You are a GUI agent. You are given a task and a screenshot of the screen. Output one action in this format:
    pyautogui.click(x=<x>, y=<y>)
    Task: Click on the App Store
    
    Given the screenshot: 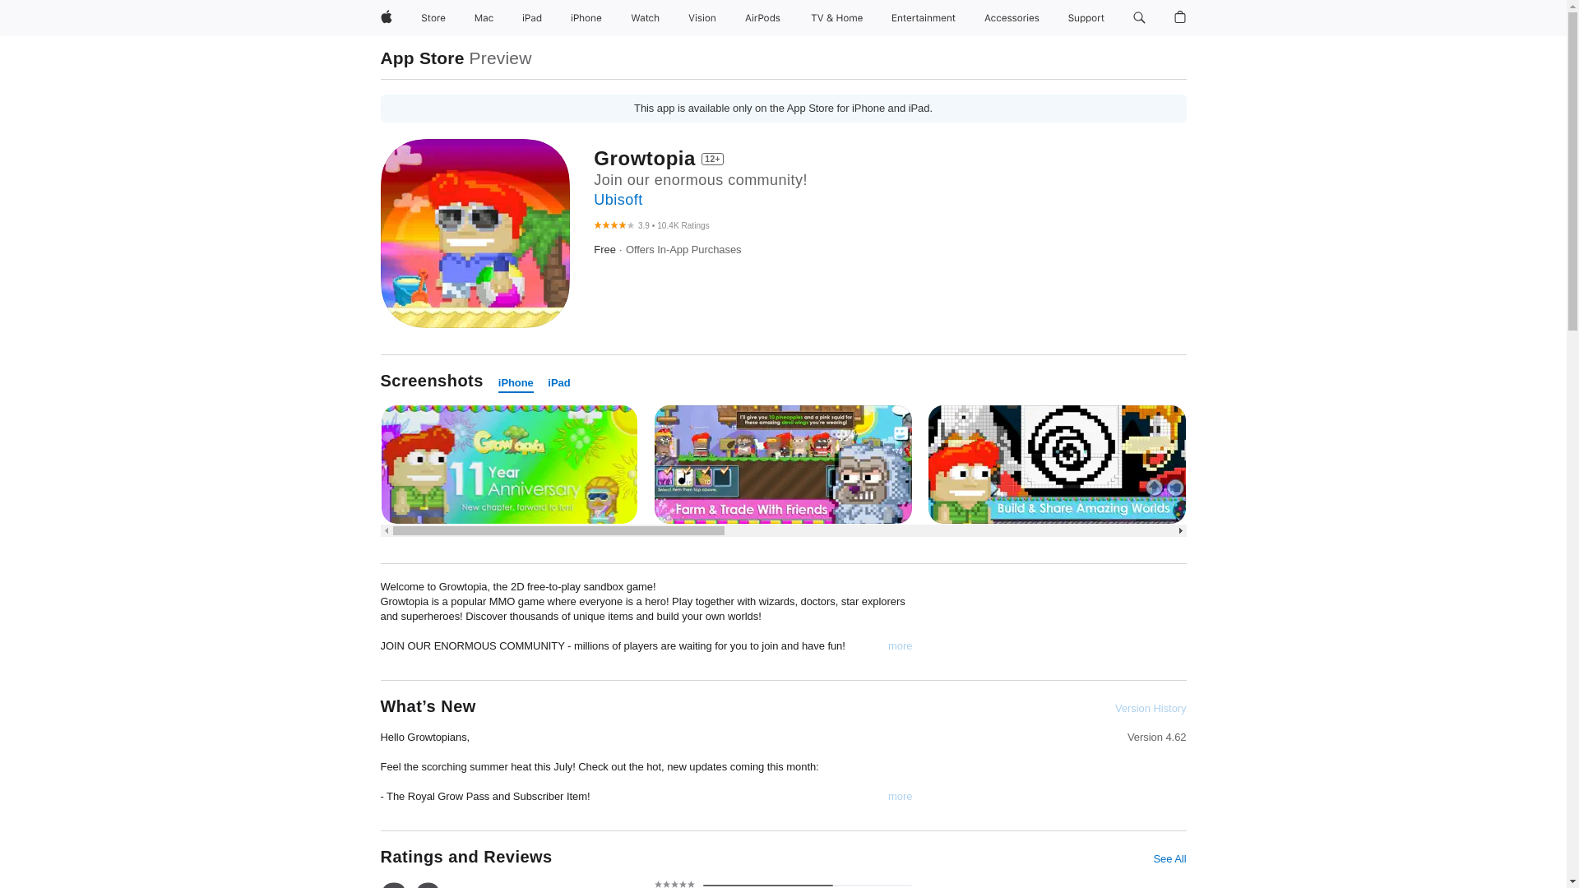 What is the action you would take?
    pyautogui.click(x=422, y=58)
    